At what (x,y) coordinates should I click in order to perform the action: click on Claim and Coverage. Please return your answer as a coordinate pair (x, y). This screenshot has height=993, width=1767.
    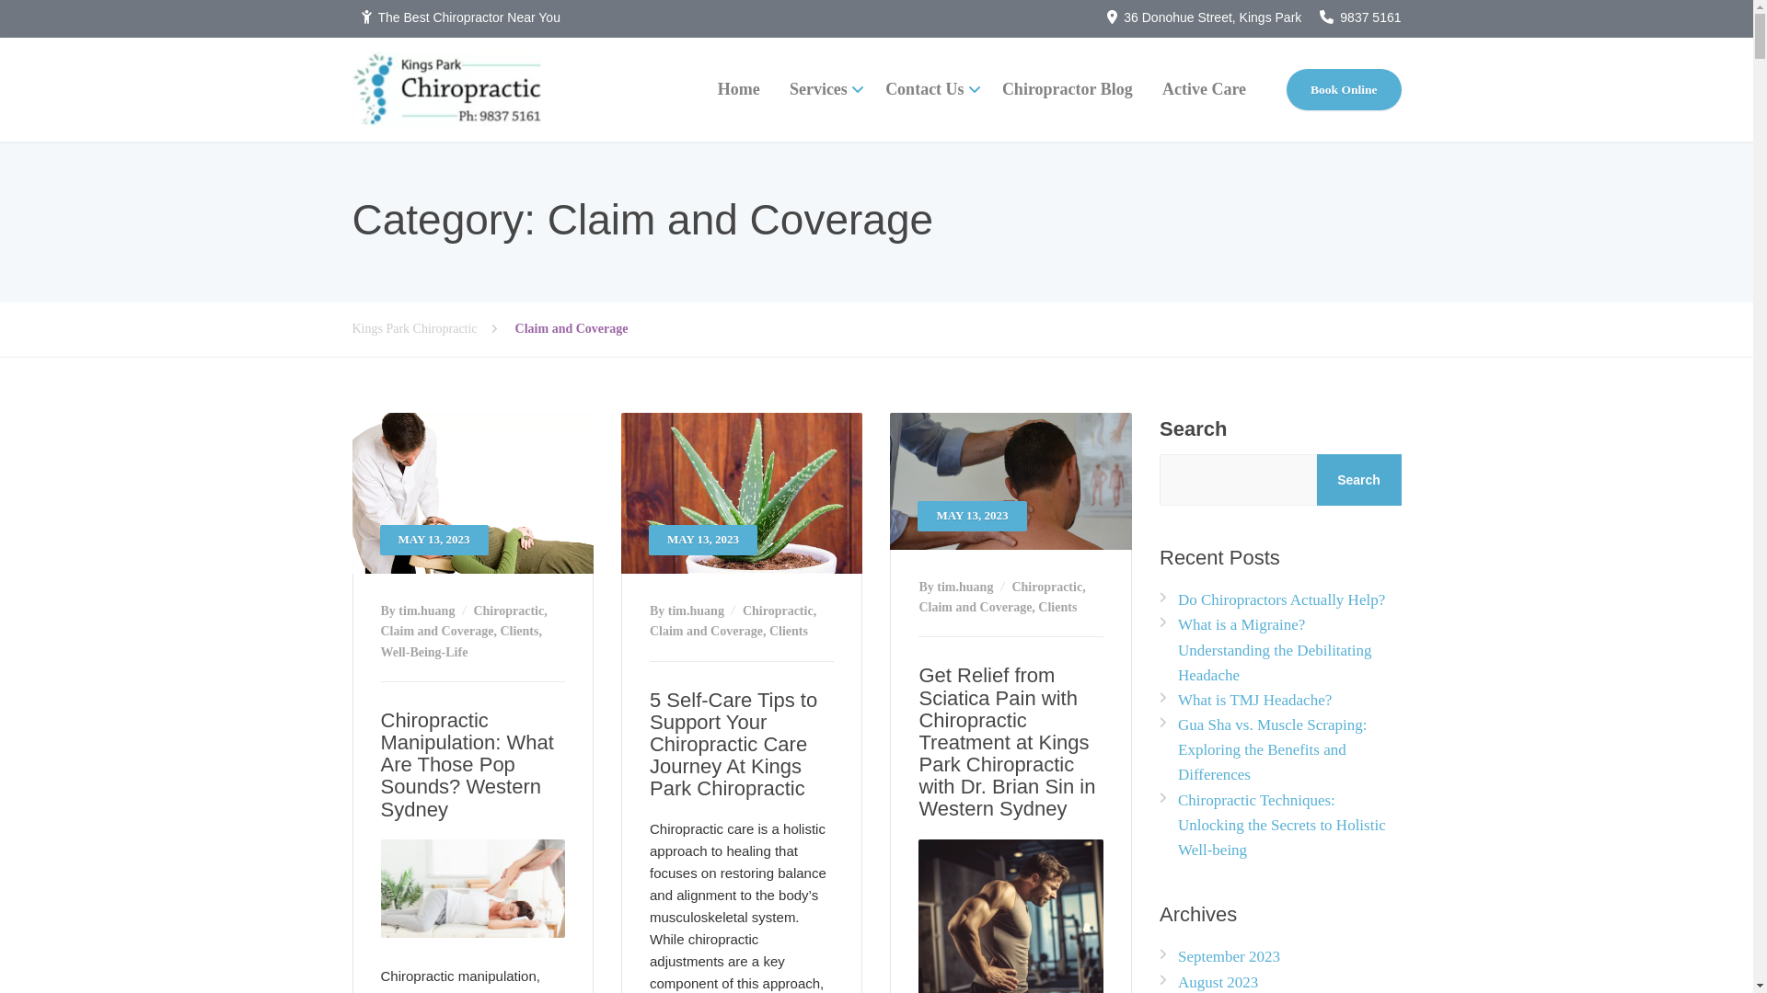
    Looking at the image, I should click on (976, 607).